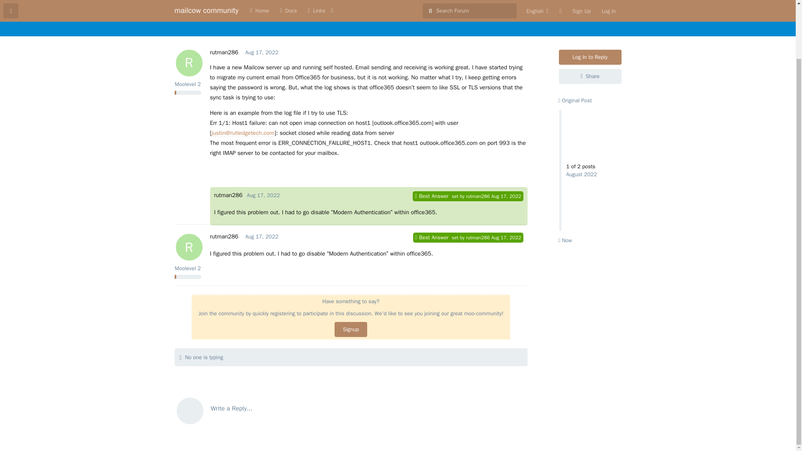 The image size is (802, 451). Describe the element at coordinates (575, 100) in the screenshot. I see `Log In to Reply` at that location.